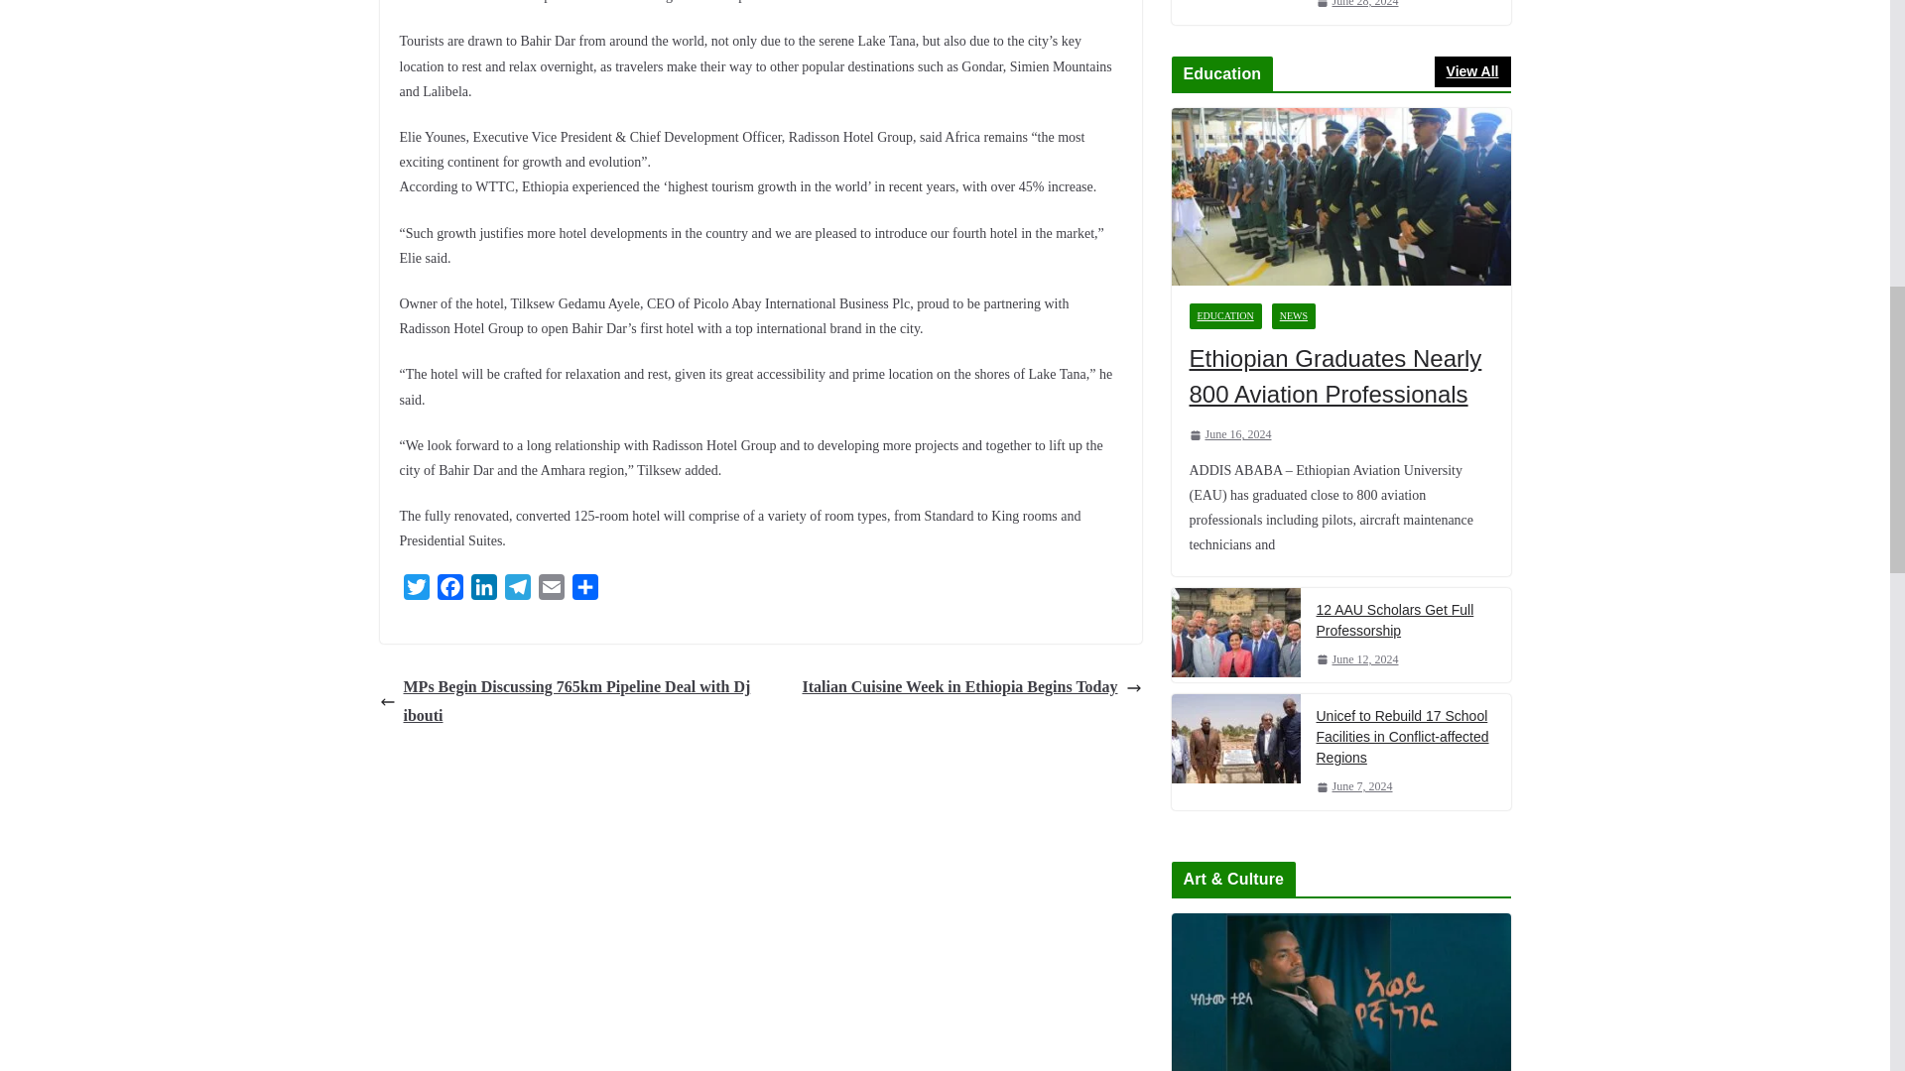 The height and width of the screenshot is (1071, 1905). I want to click on Email, so click(550, 591).